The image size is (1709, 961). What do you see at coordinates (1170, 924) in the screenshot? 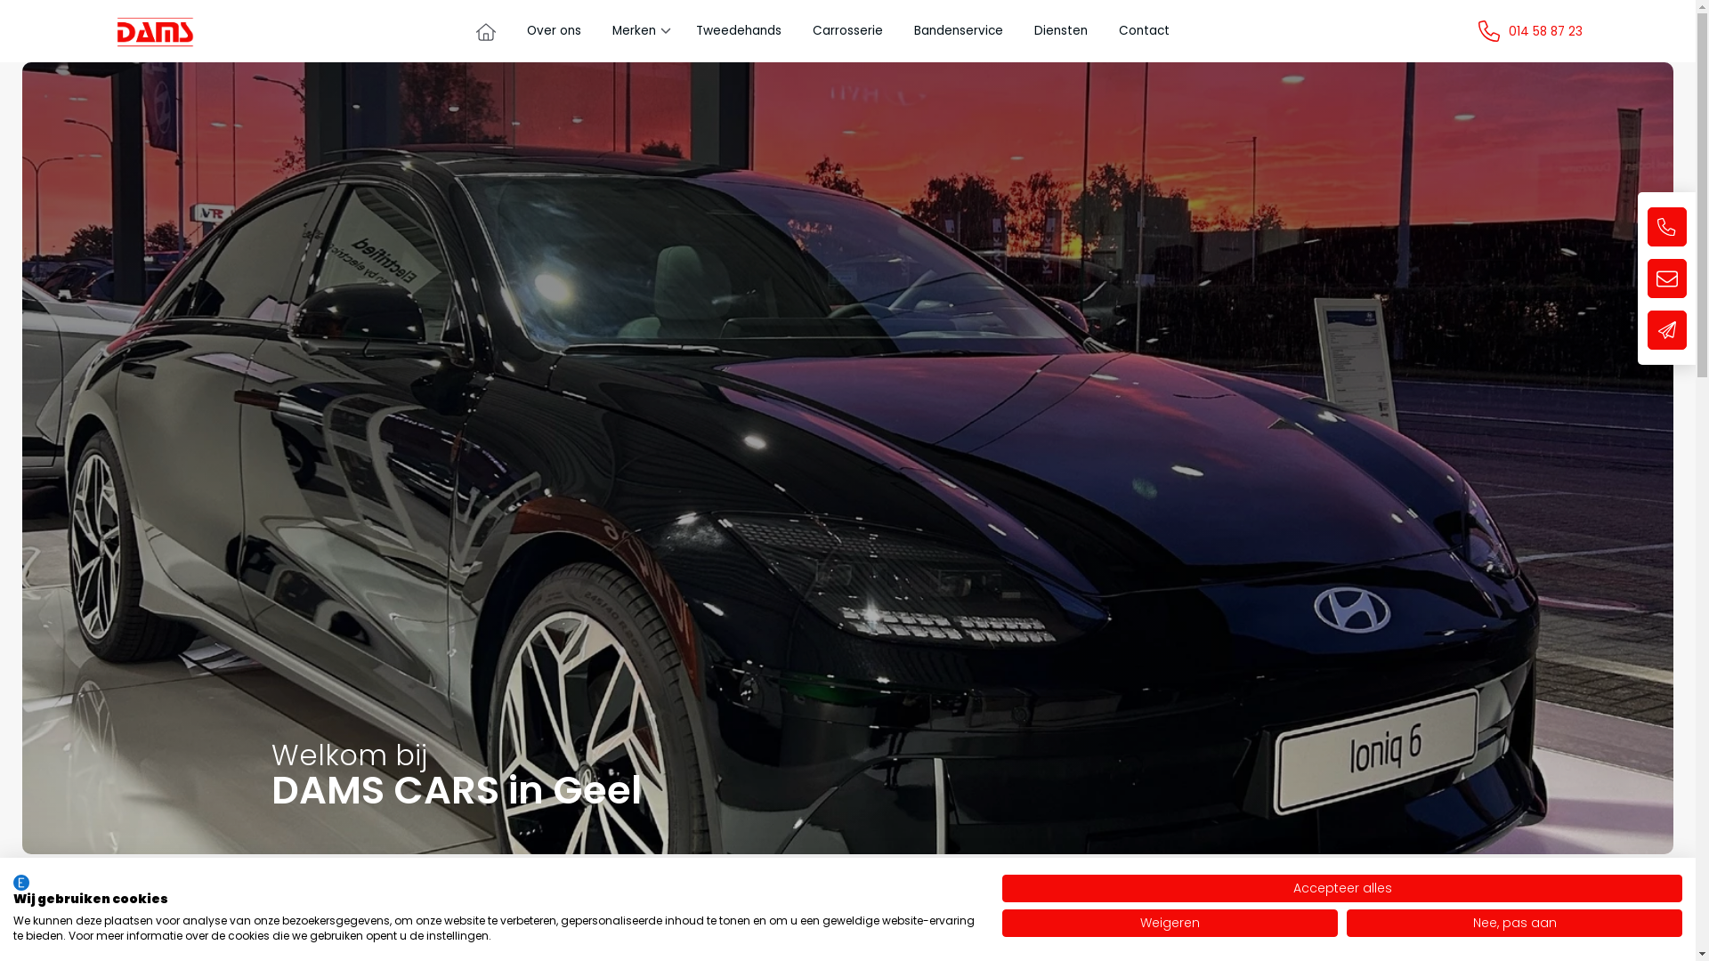
I see `Weigeren` at bounding box center [1170, 924].